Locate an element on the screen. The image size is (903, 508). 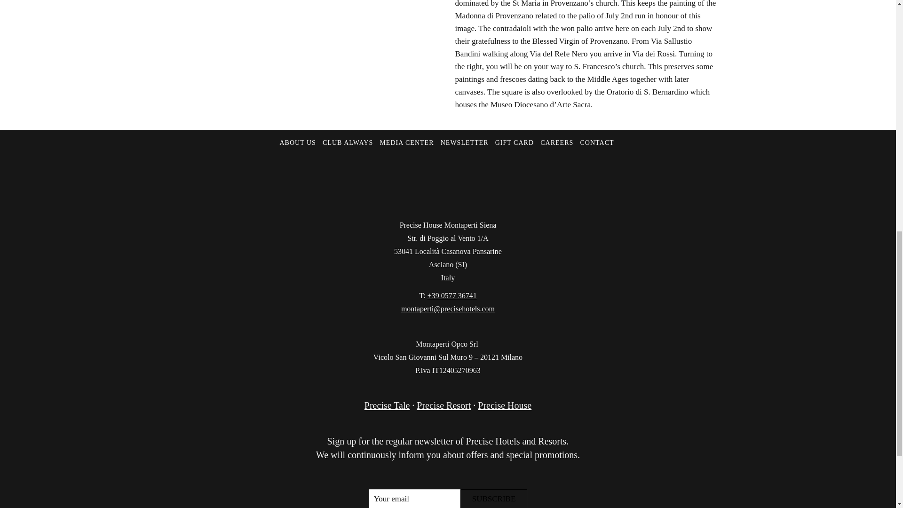
CLUB ALWAYS is located at coordinates (347, 151).